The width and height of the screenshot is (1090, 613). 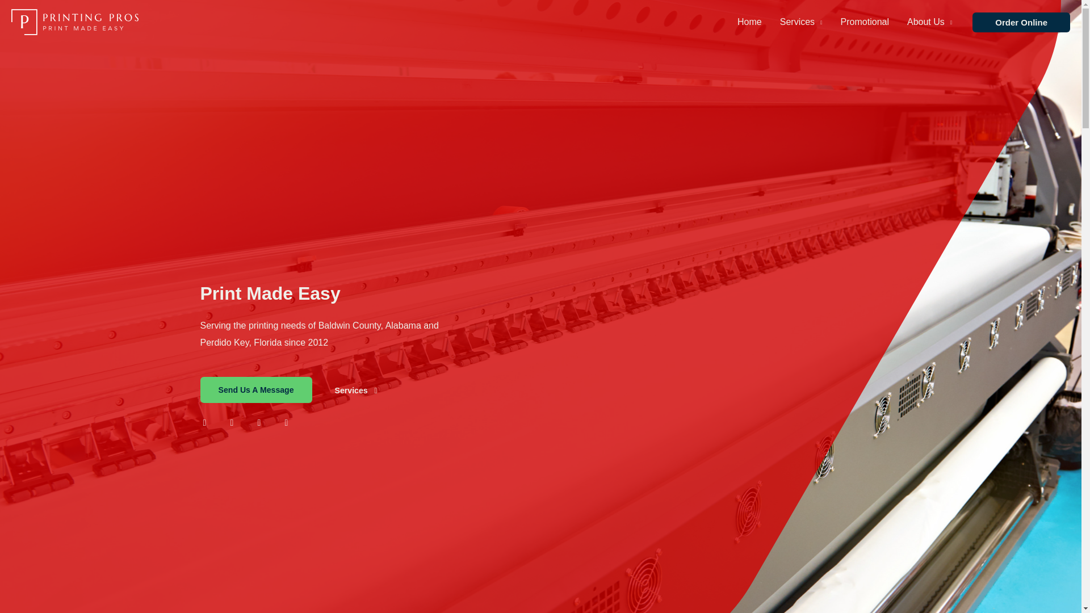 I want to click on Send Us A Message, so click(x=255, y=389).